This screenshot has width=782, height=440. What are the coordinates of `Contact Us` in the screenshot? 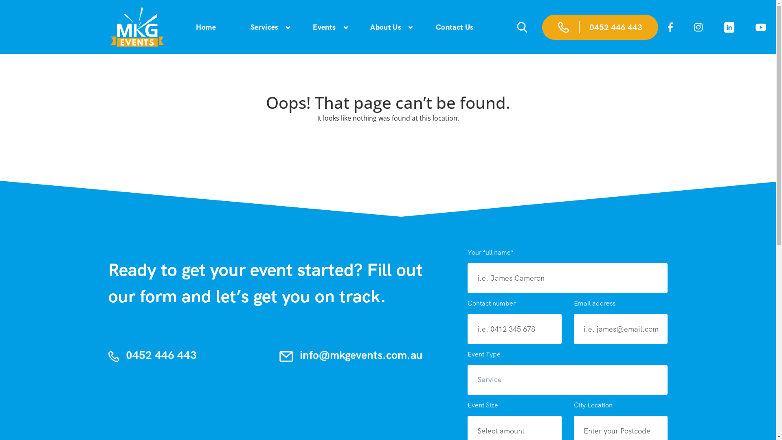 It's located at (455, 27).